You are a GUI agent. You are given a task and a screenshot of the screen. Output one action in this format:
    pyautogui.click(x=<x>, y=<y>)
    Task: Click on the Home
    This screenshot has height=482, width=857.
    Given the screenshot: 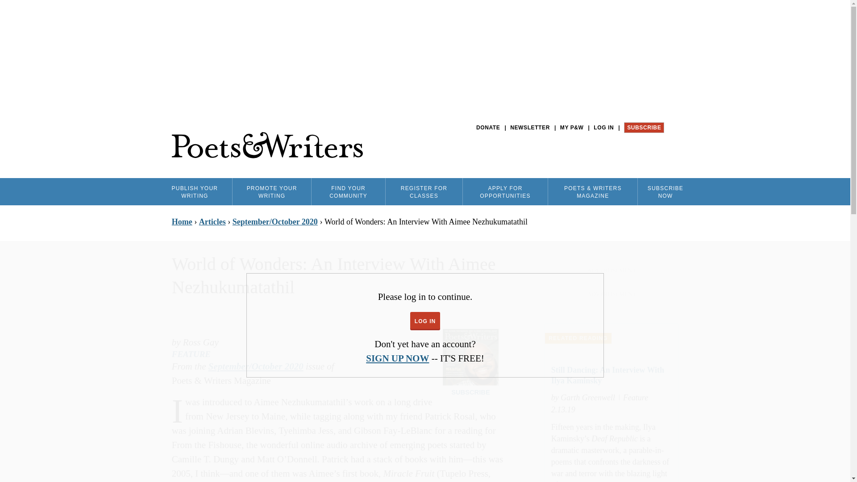 What is the action you would take?
    pyautogui.click(x=267, y=145)
    